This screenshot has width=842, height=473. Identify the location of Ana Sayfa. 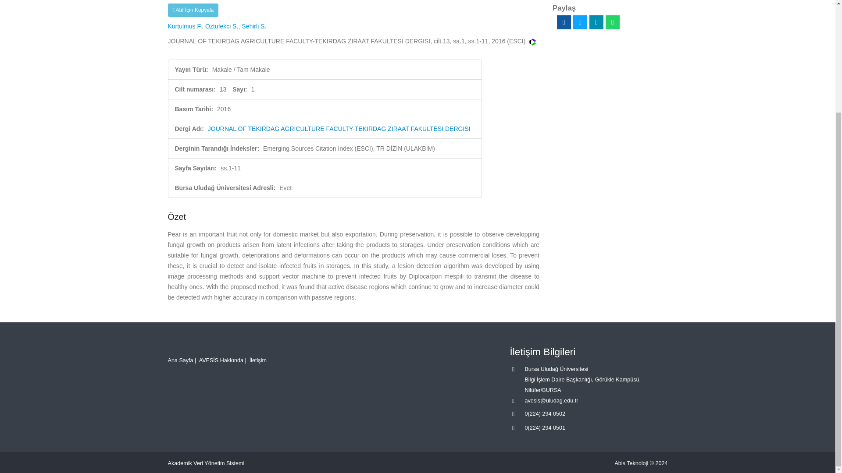
(180, 360).